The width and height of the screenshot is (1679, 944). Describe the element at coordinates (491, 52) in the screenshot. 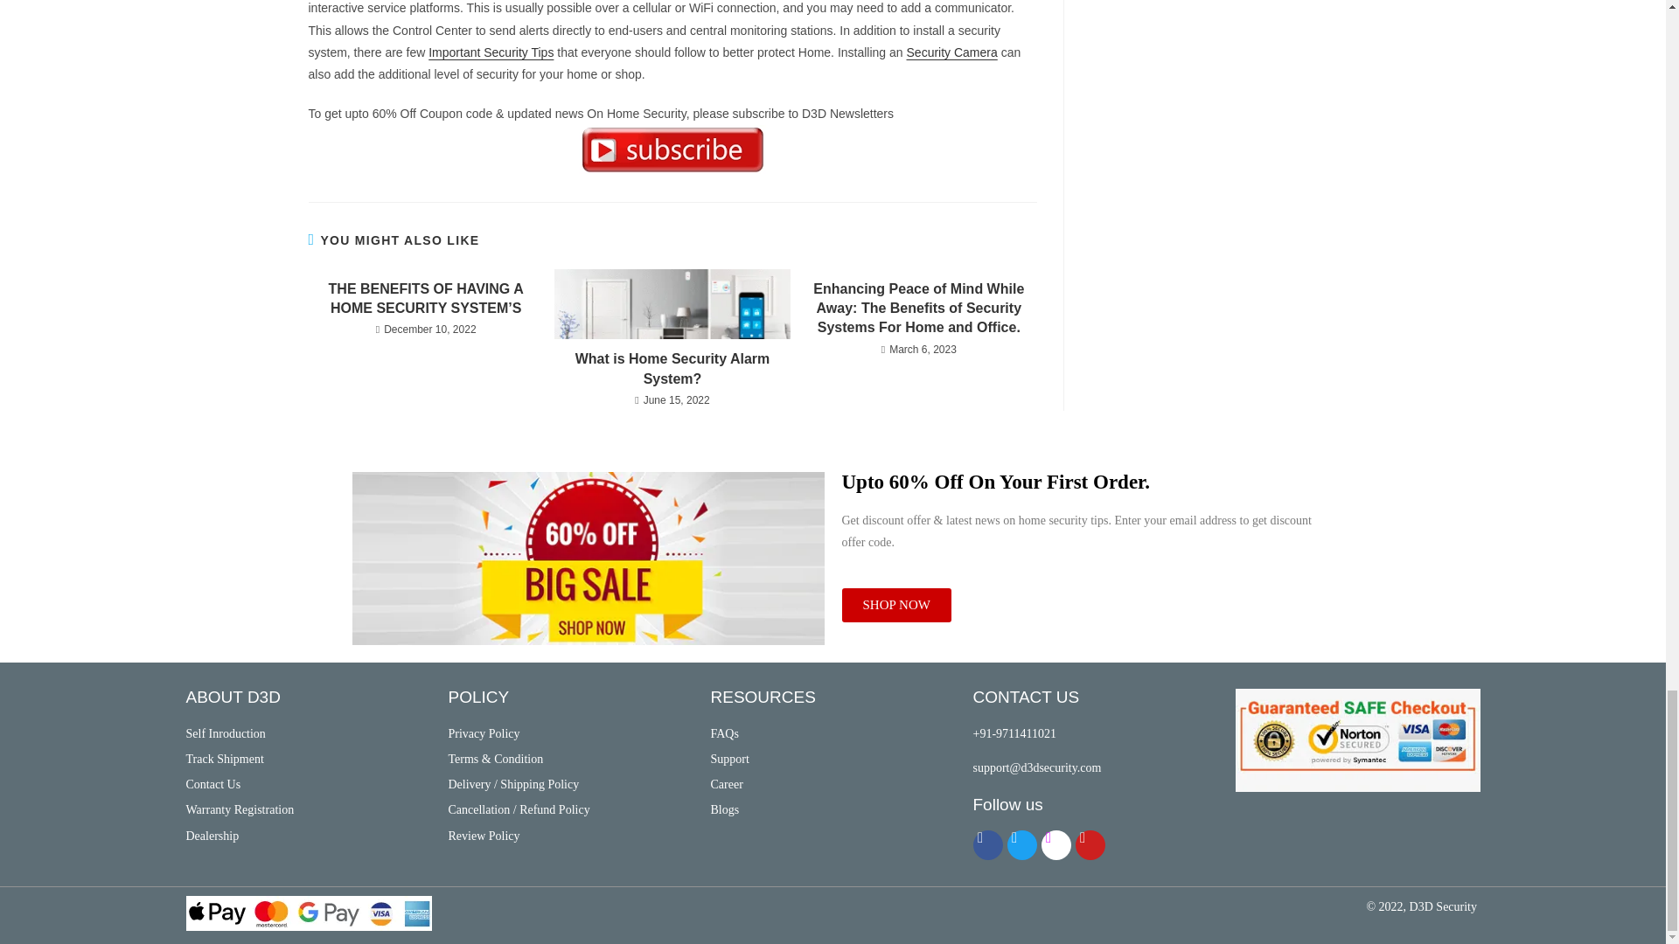

I see `Important Security Tips` at that location.